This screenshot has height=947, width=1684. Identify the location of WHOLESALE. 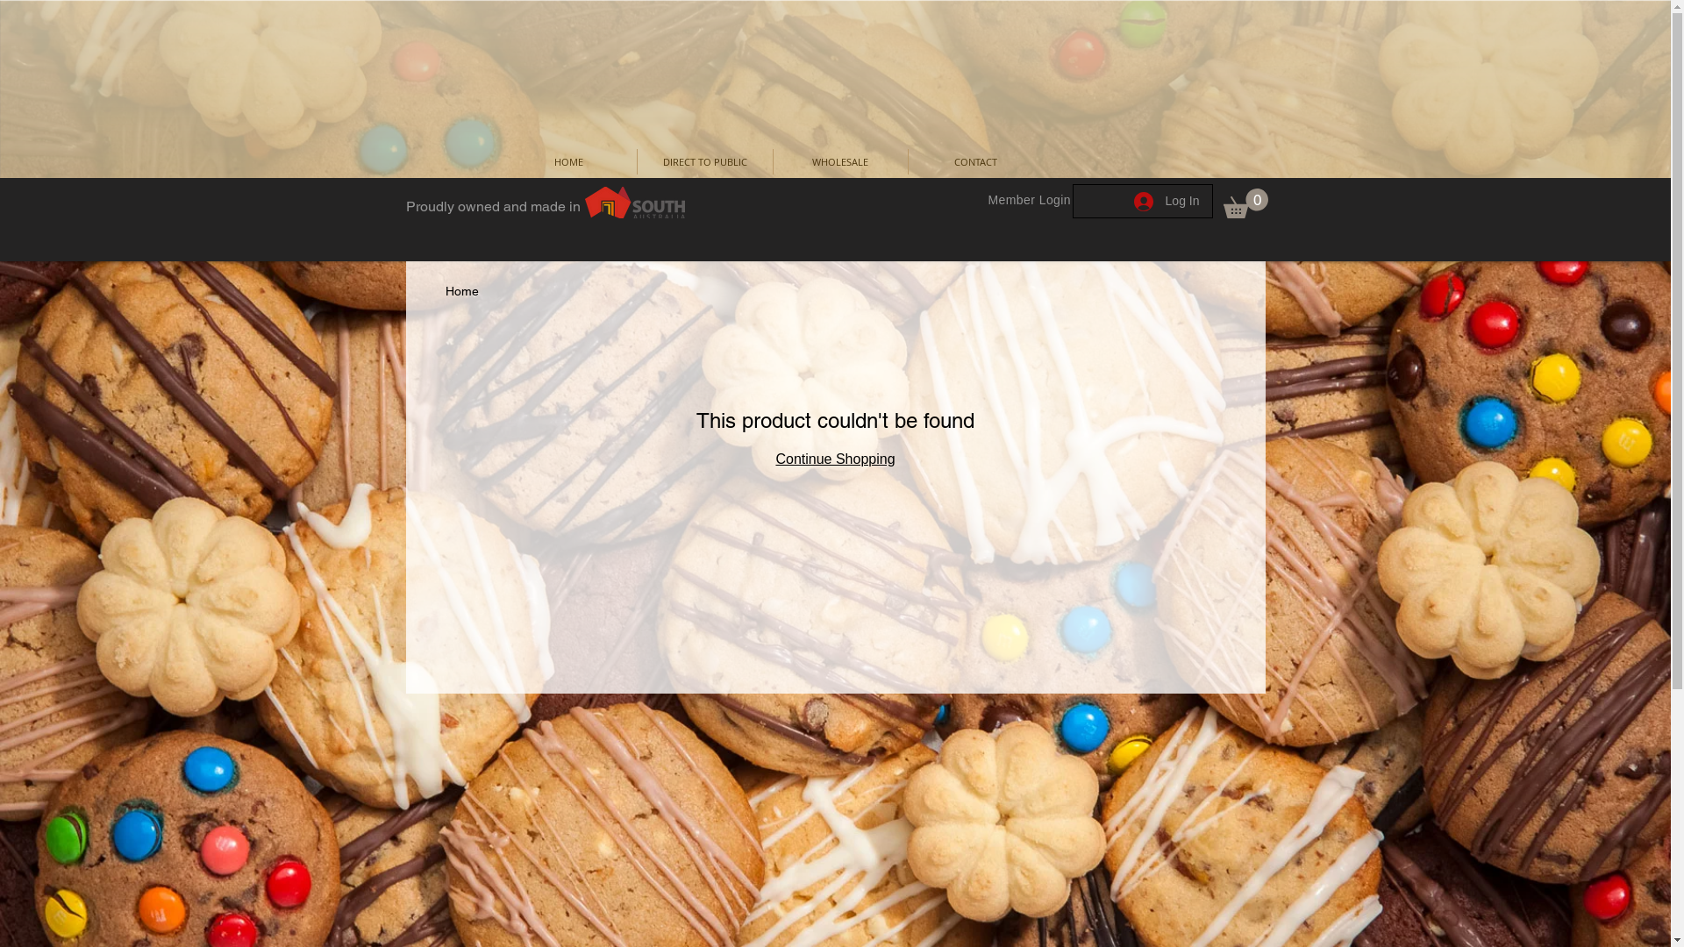
(840, 161).